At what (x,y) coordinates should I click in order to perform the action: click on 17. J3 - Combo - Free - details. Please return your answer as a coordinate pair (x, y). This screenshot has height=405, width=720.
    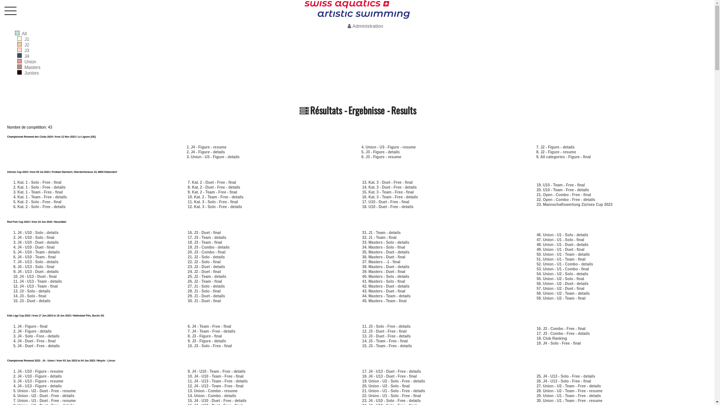
    Looking at the image, I should click on (563, 334).